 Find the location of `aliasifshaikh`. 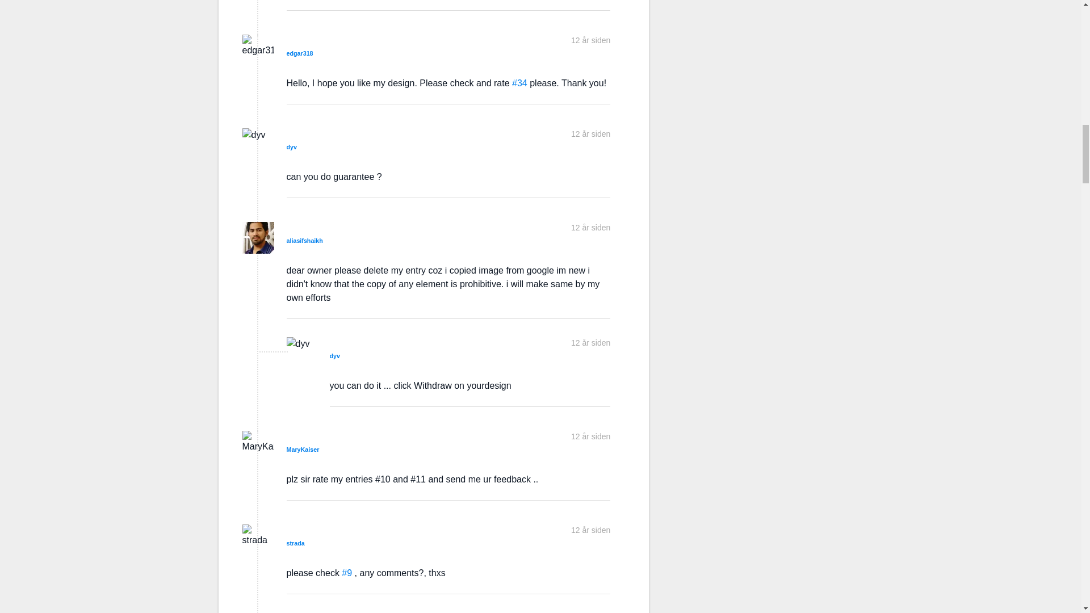

aliasifshaikh is located at coordinates (304, 240).